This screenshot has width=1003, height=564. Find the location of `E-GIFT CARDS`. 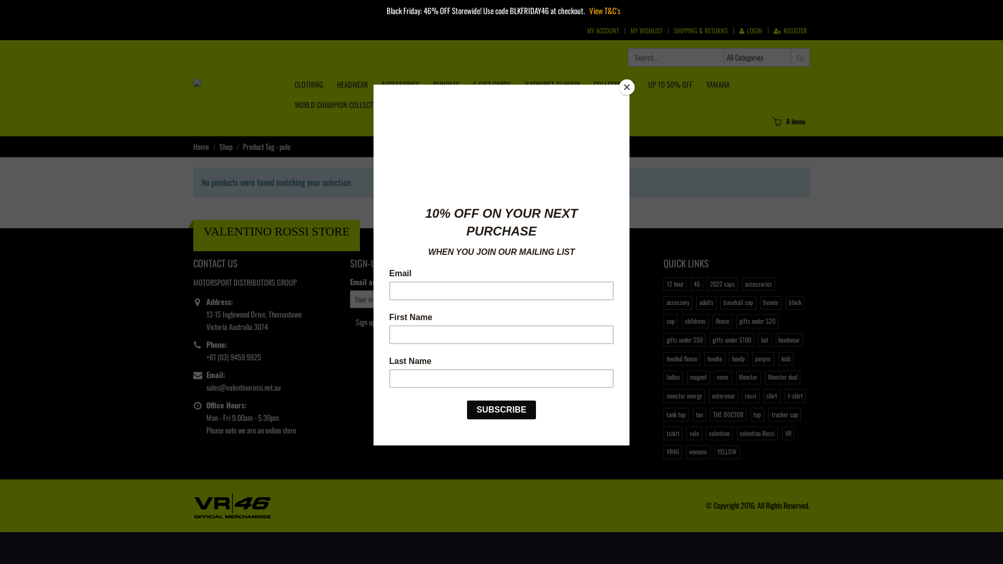

E-GIFT CARDS is located at coordinates (492, 85).